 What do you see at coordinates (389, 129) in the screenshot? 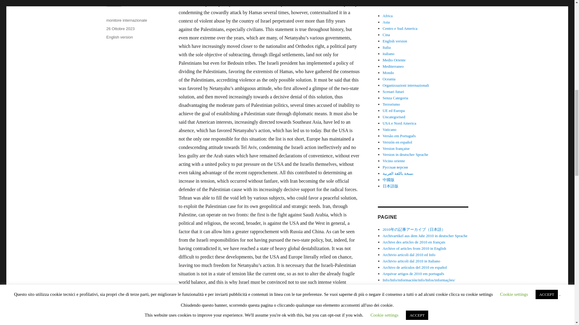
I see `Vaticano` at bounding box center [389, 129].